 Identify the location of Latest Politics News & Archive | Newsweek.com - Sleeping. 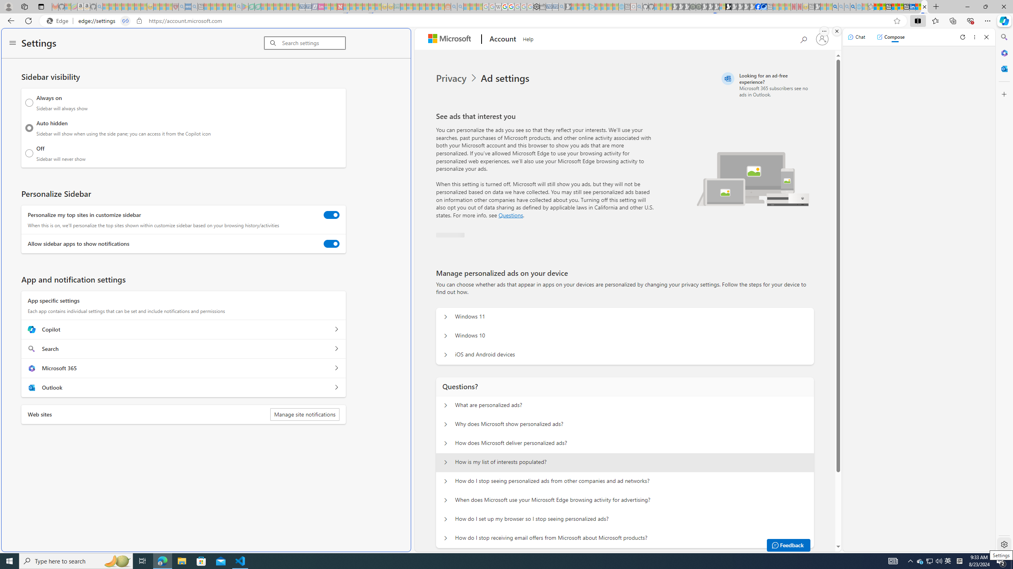
(340, 7).